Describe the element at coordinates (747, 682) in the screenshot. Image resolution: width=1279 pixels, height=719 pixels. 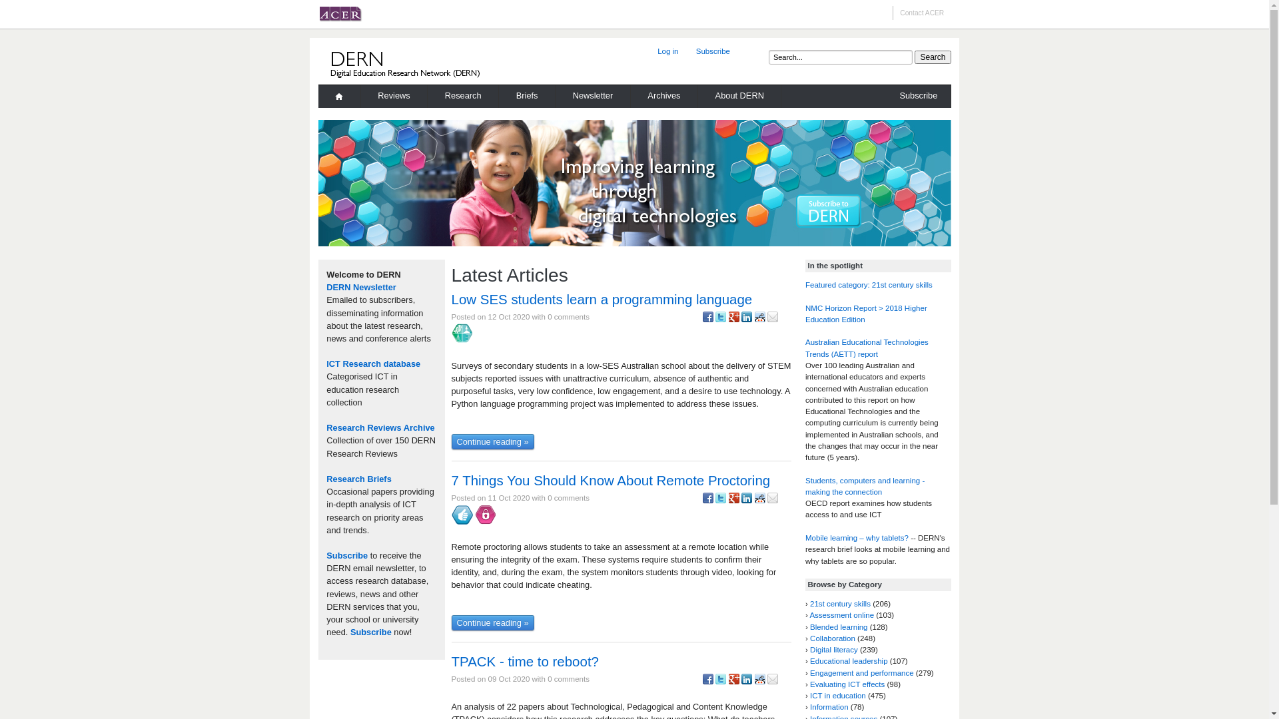
I see `LinkedIn` at that location.